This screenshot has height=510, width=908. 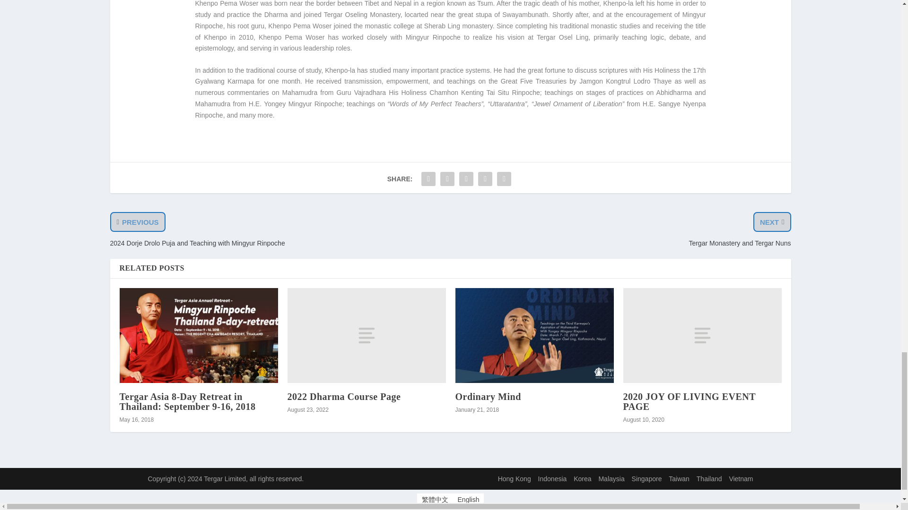 What do you see at coordinates (487, 397) in the screenshot?
I see `Ordinary Mind` at bounding box center [487, 397].